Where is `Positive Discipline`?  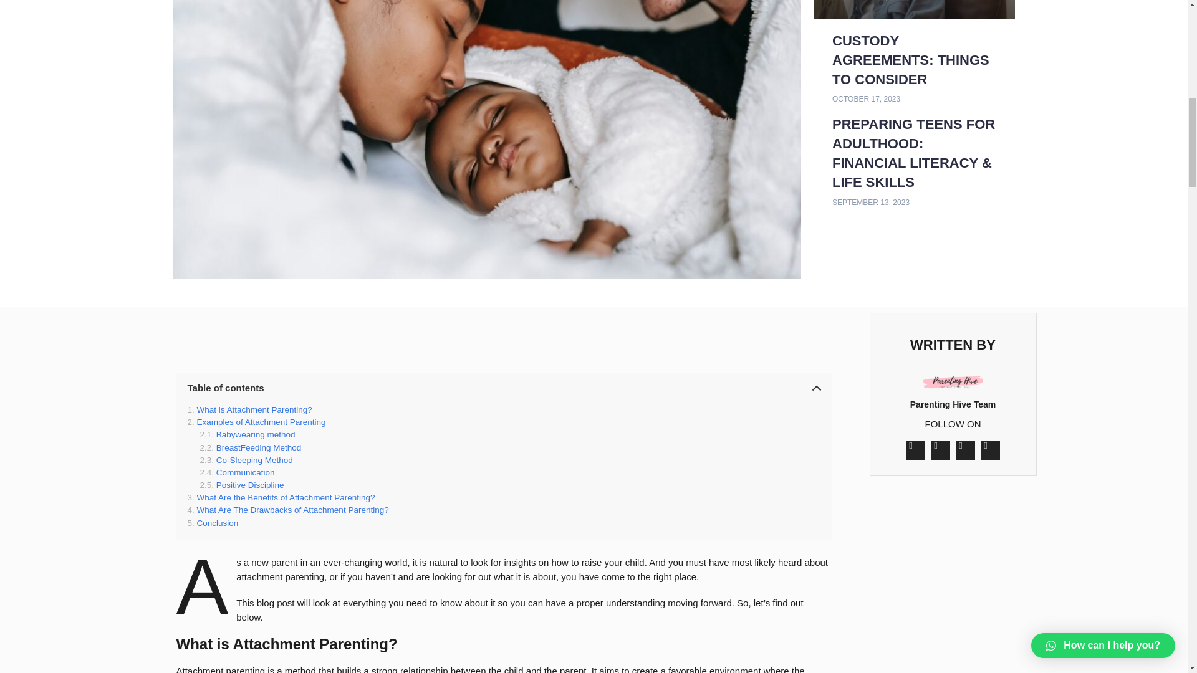
Positive Discipline is located at coordinates (242, 485).